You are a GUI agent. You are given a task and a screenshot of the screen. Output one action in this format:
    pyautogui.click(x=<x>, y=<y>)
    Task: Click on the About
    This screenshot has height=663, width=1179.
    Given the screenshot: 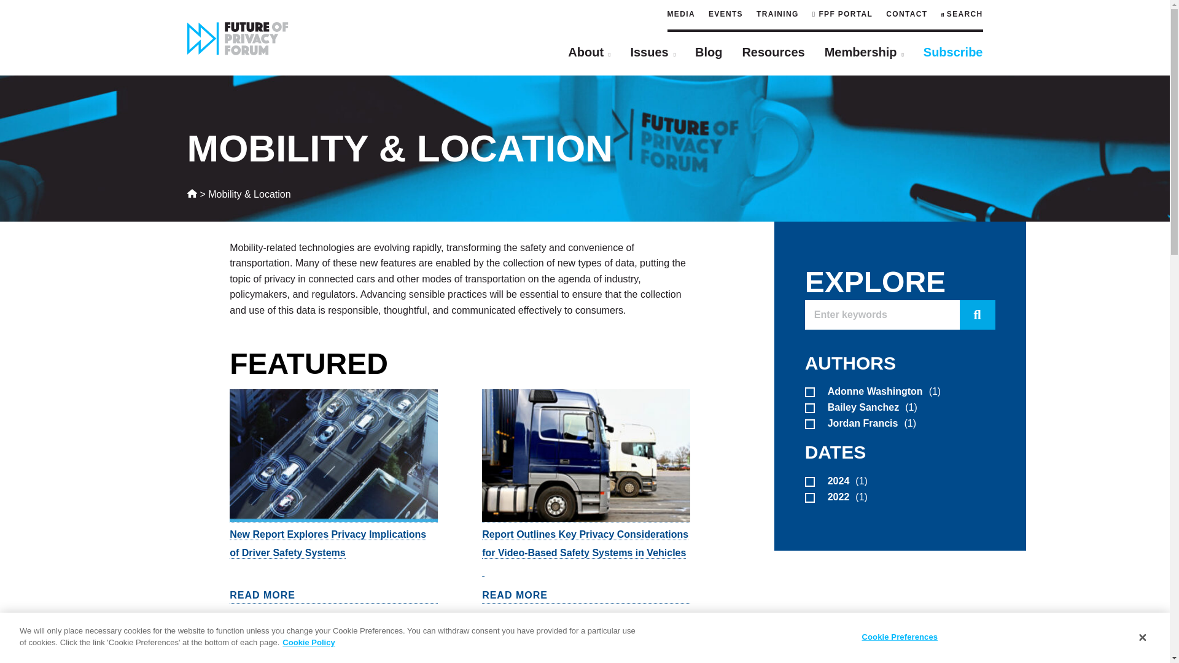 What is the action you would take?
    pyautogui.click(x=589, y=52)
    